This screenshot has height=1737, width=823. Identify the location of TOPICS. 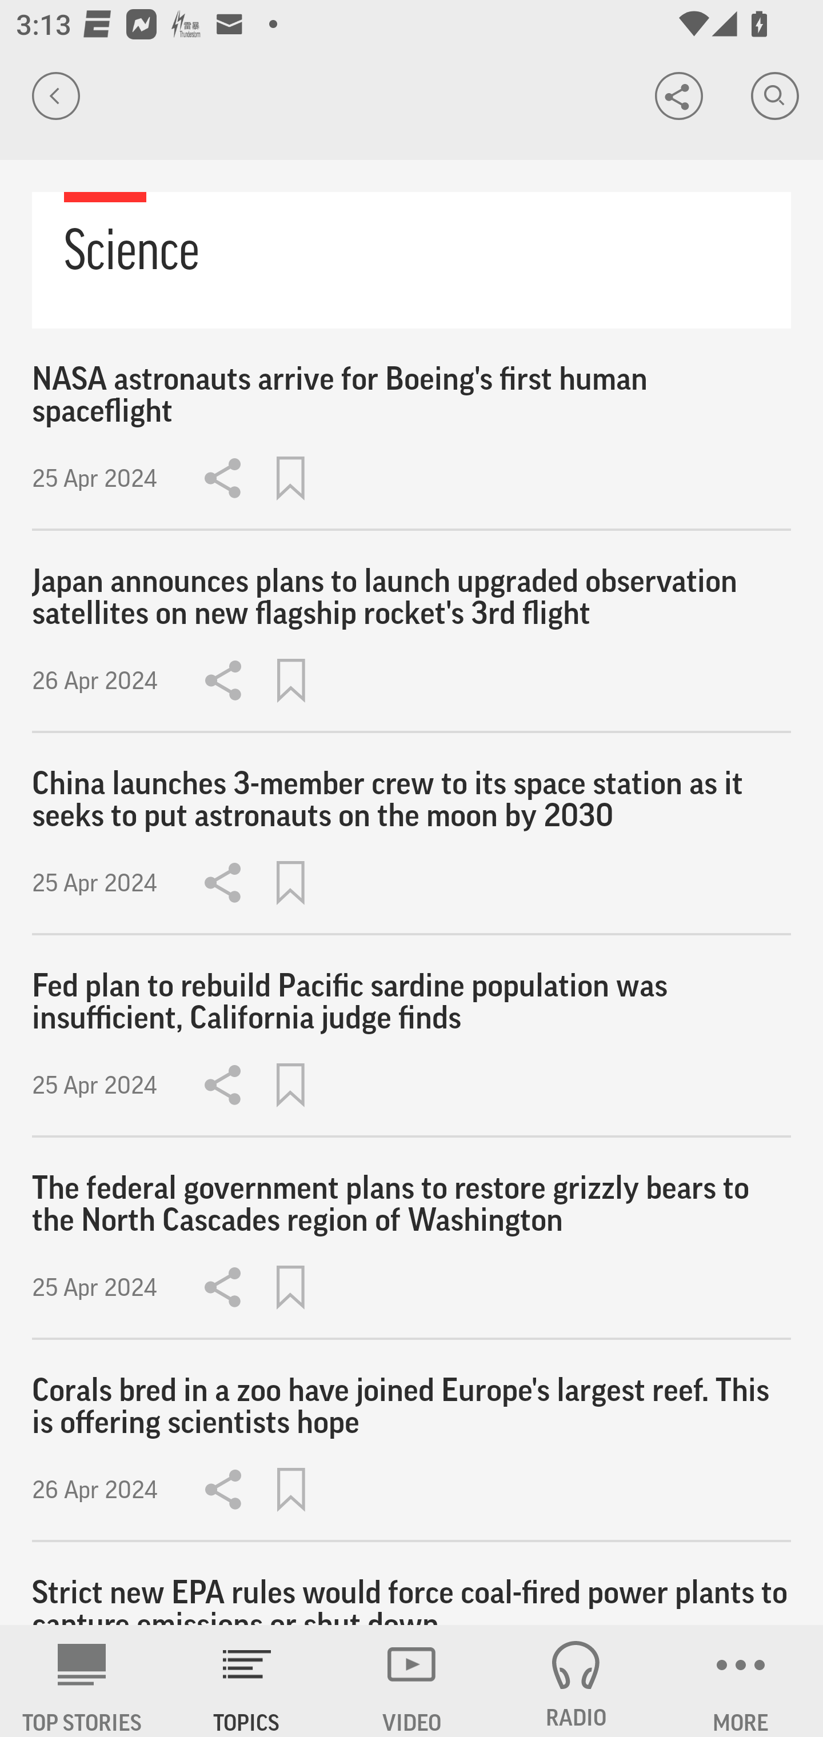
(247, 1681).